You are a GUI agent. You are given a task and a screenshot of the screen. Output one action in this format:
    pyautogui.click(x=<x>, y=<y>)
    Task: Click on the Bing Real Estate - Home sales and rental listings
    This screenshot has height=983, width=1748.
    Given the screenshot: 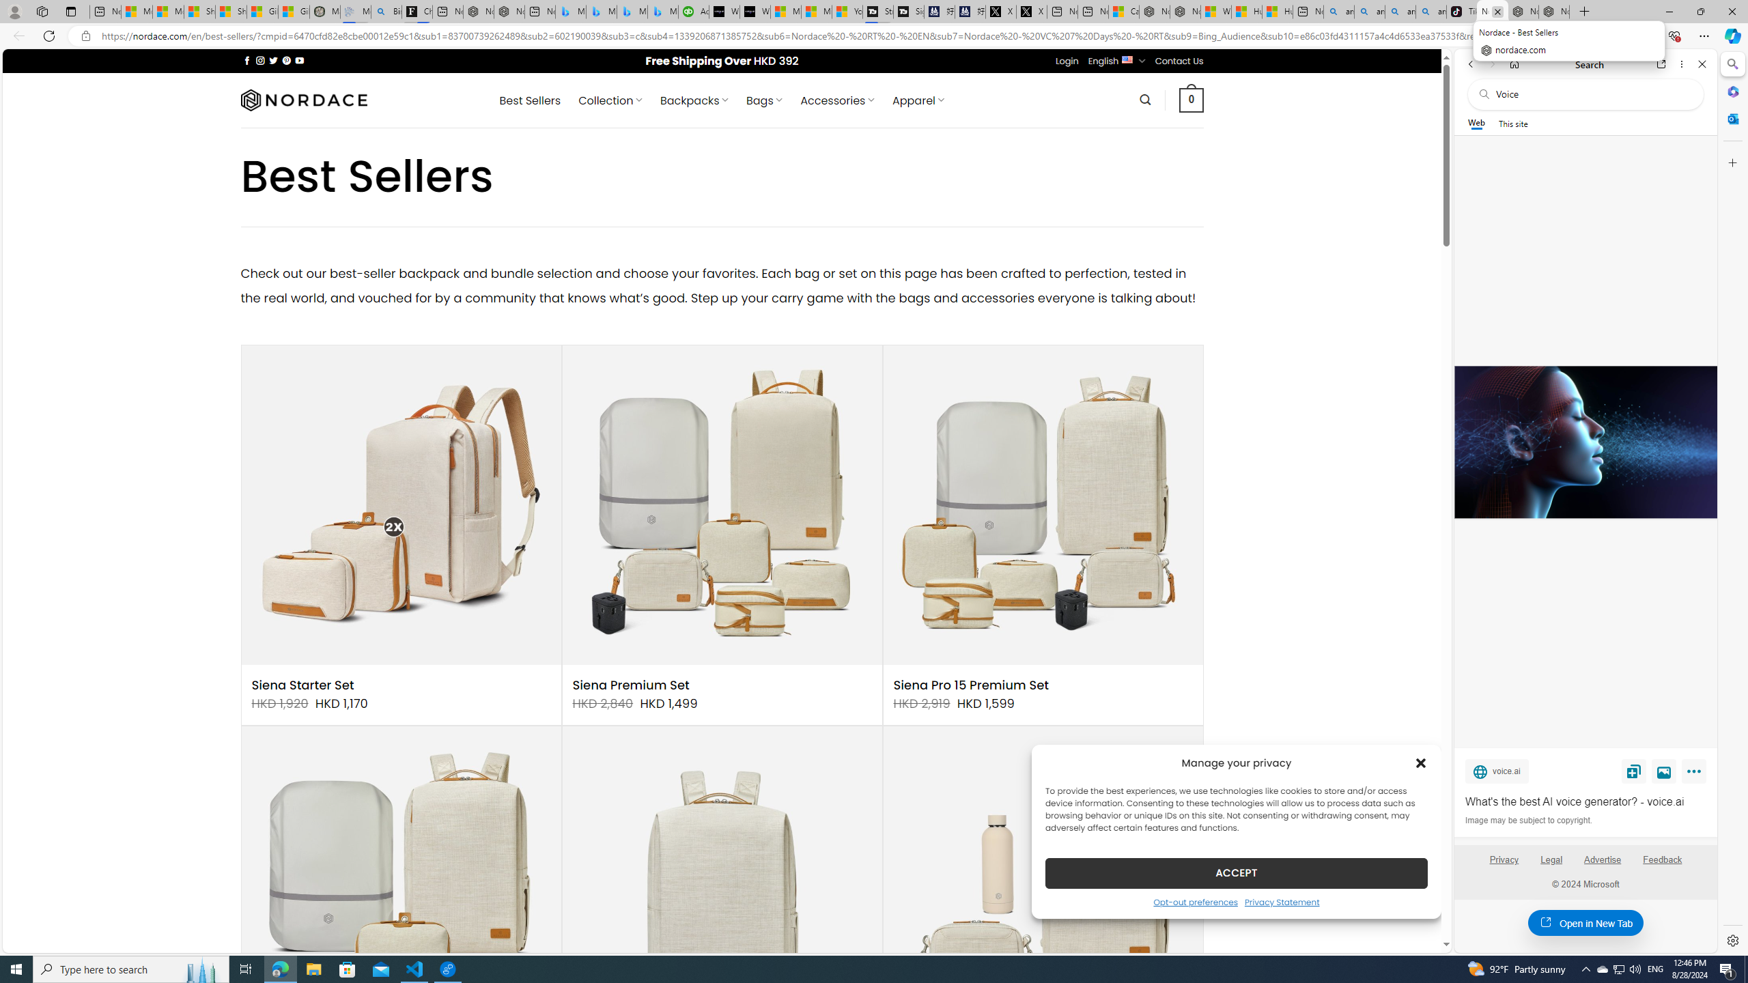 What is the action you would take?
    pyautogui.click(x=386, y=12)
    